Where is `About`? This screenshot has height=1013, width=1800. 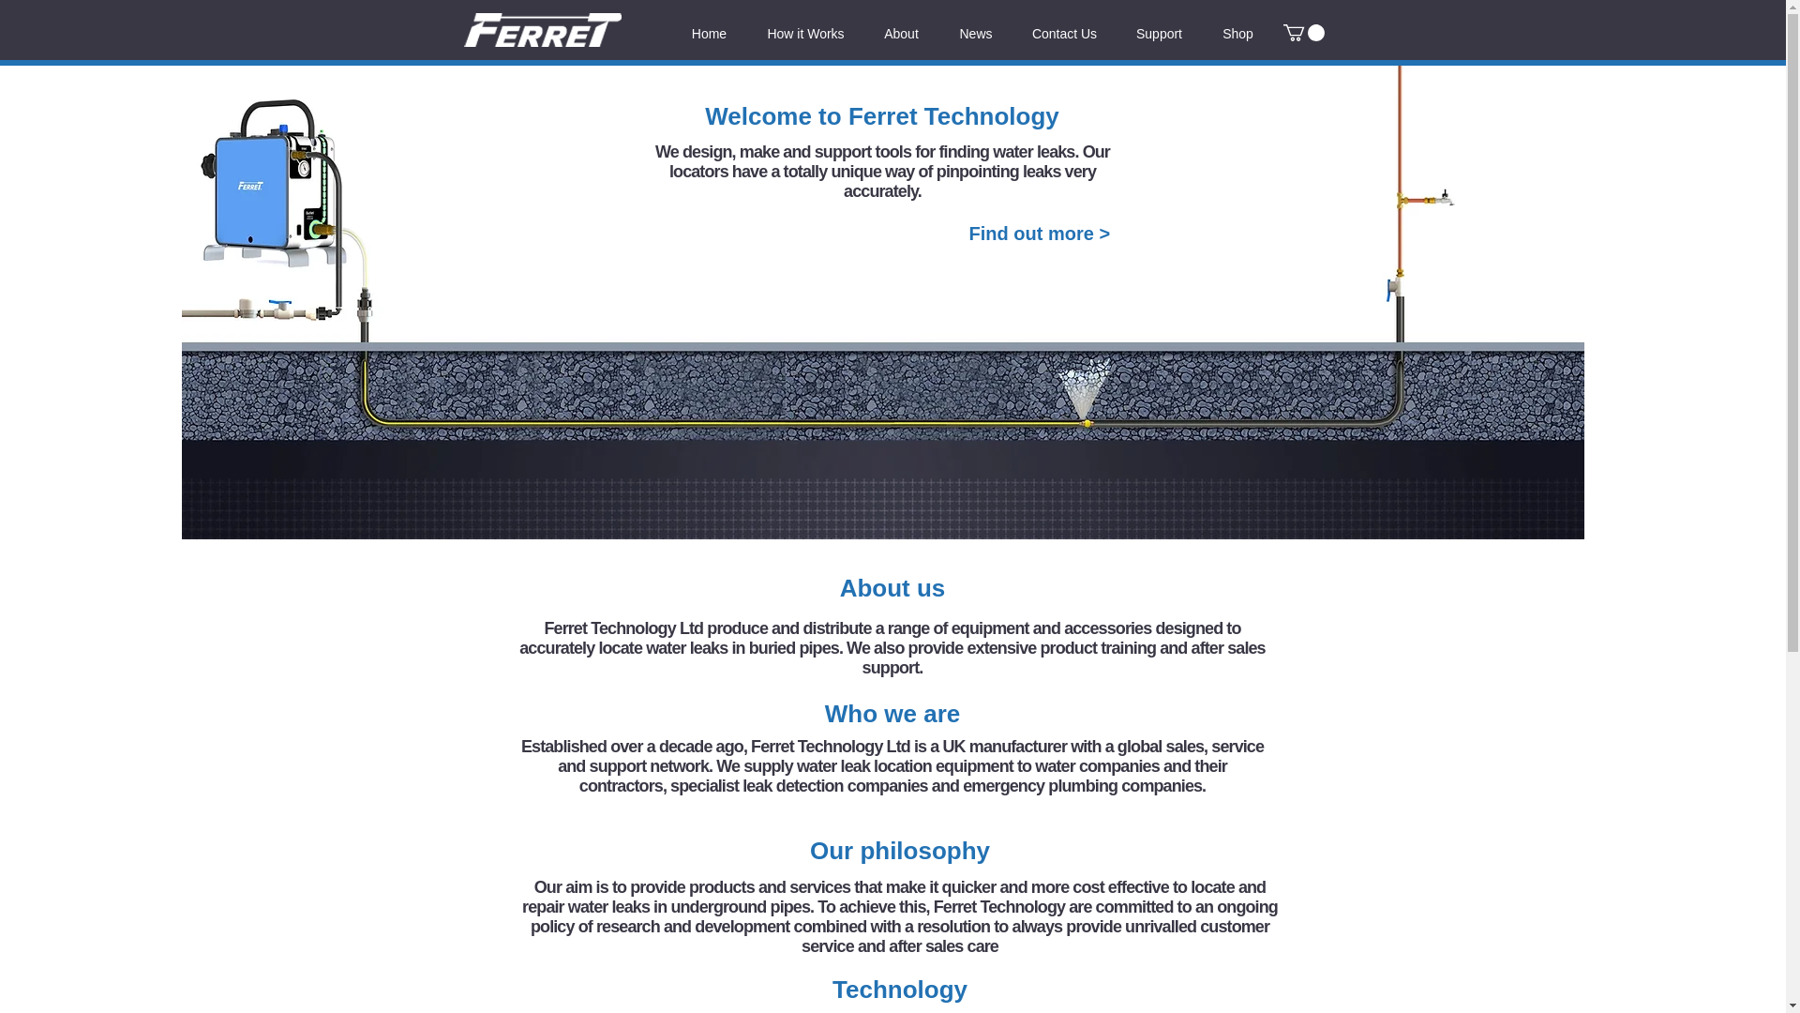
About is located at coordinates (902, 34).